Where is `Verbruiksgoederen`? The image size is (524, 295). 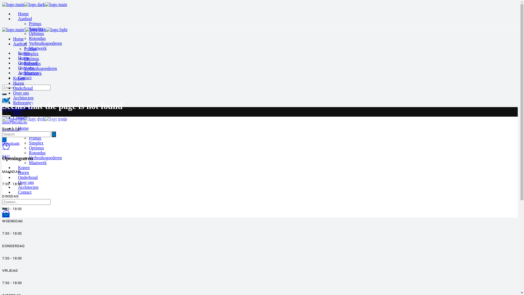 Verbruiksgoederen is located at coordinates (45, 158).